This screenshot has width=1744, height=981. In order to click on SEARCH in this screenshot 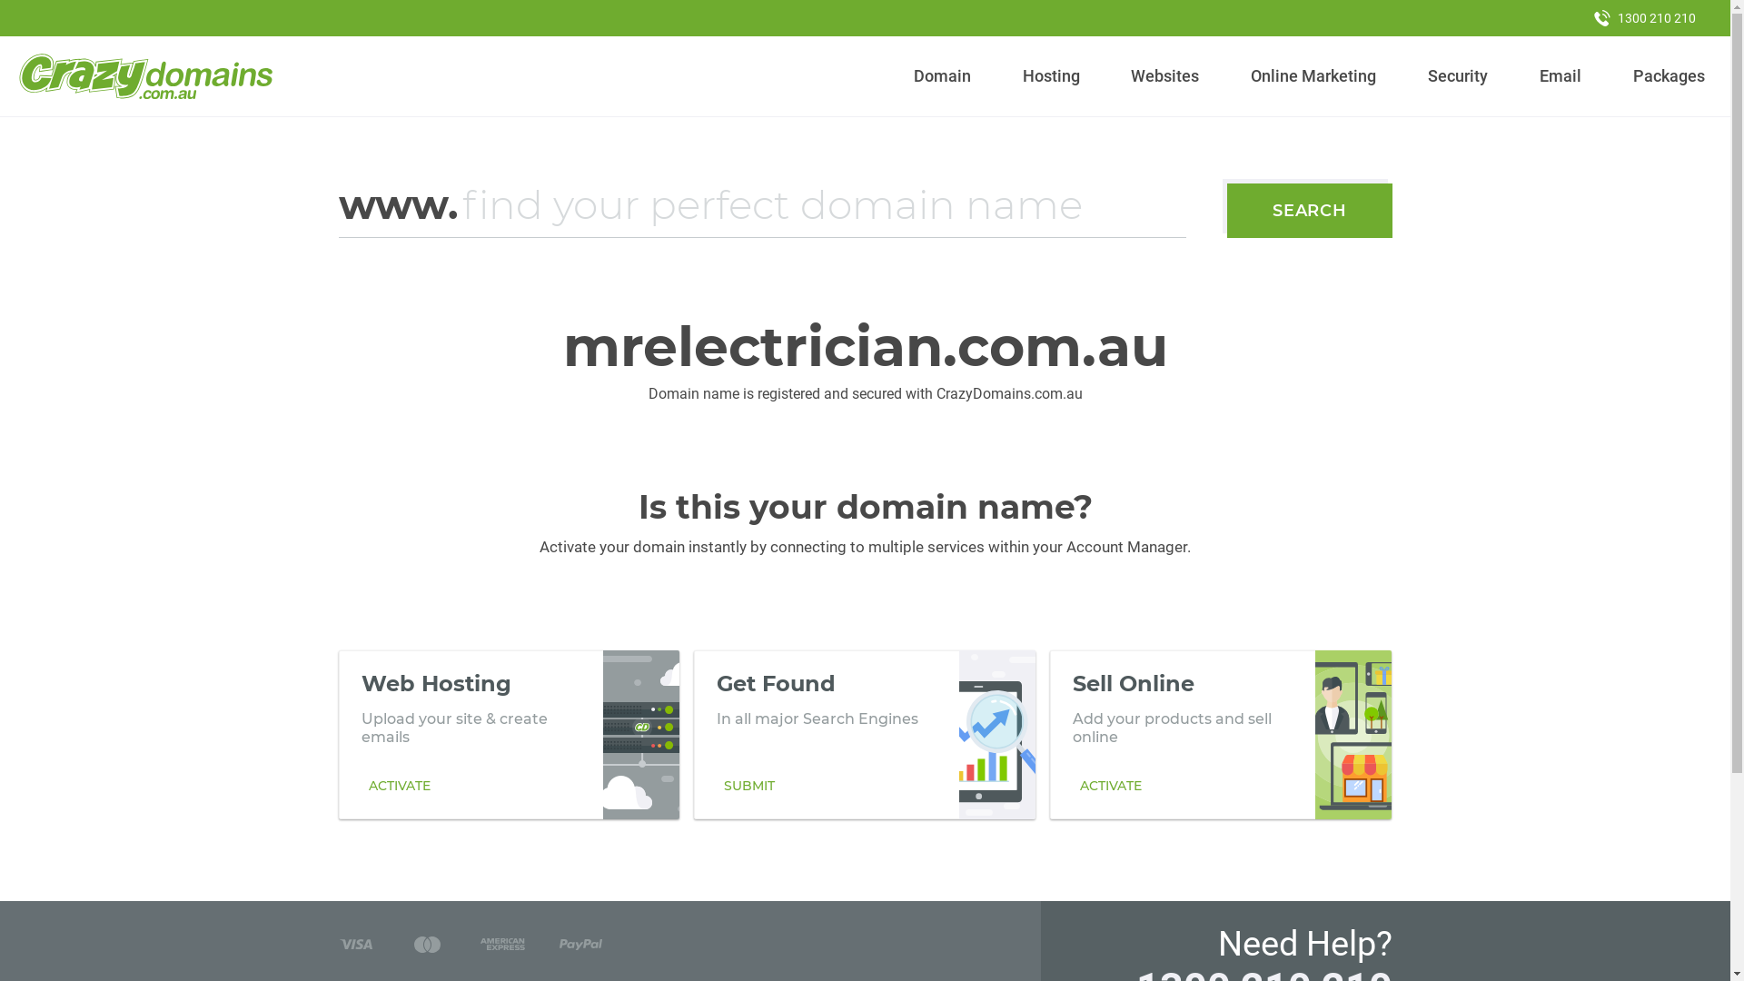, I will do `click(1310, 211)`.